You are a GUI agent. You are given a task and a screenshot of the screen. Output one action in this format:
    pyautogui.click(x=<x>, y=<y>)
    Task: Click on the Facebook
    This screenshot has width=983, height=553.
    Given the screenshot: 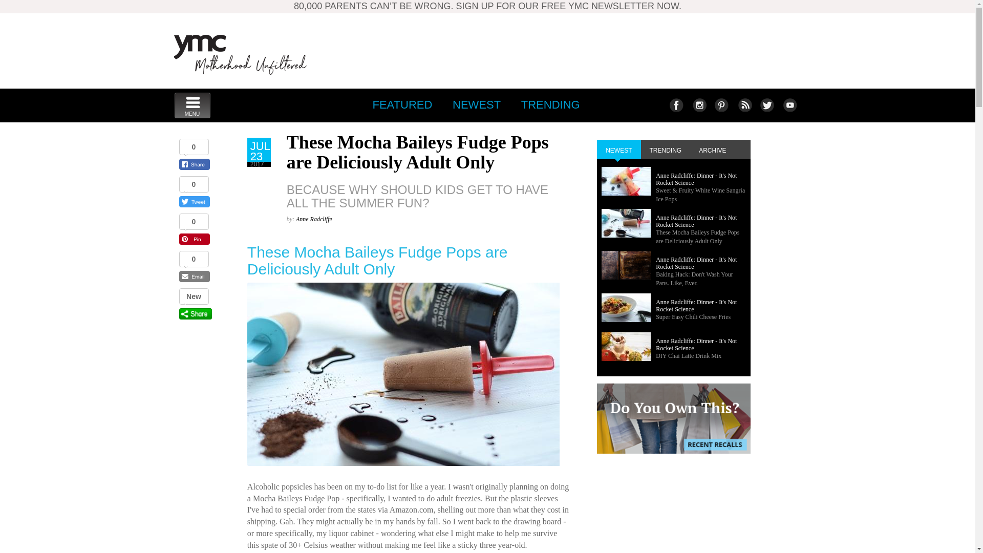 What is the action you would take?
    pyautogui.click(x=550, y=104)
    